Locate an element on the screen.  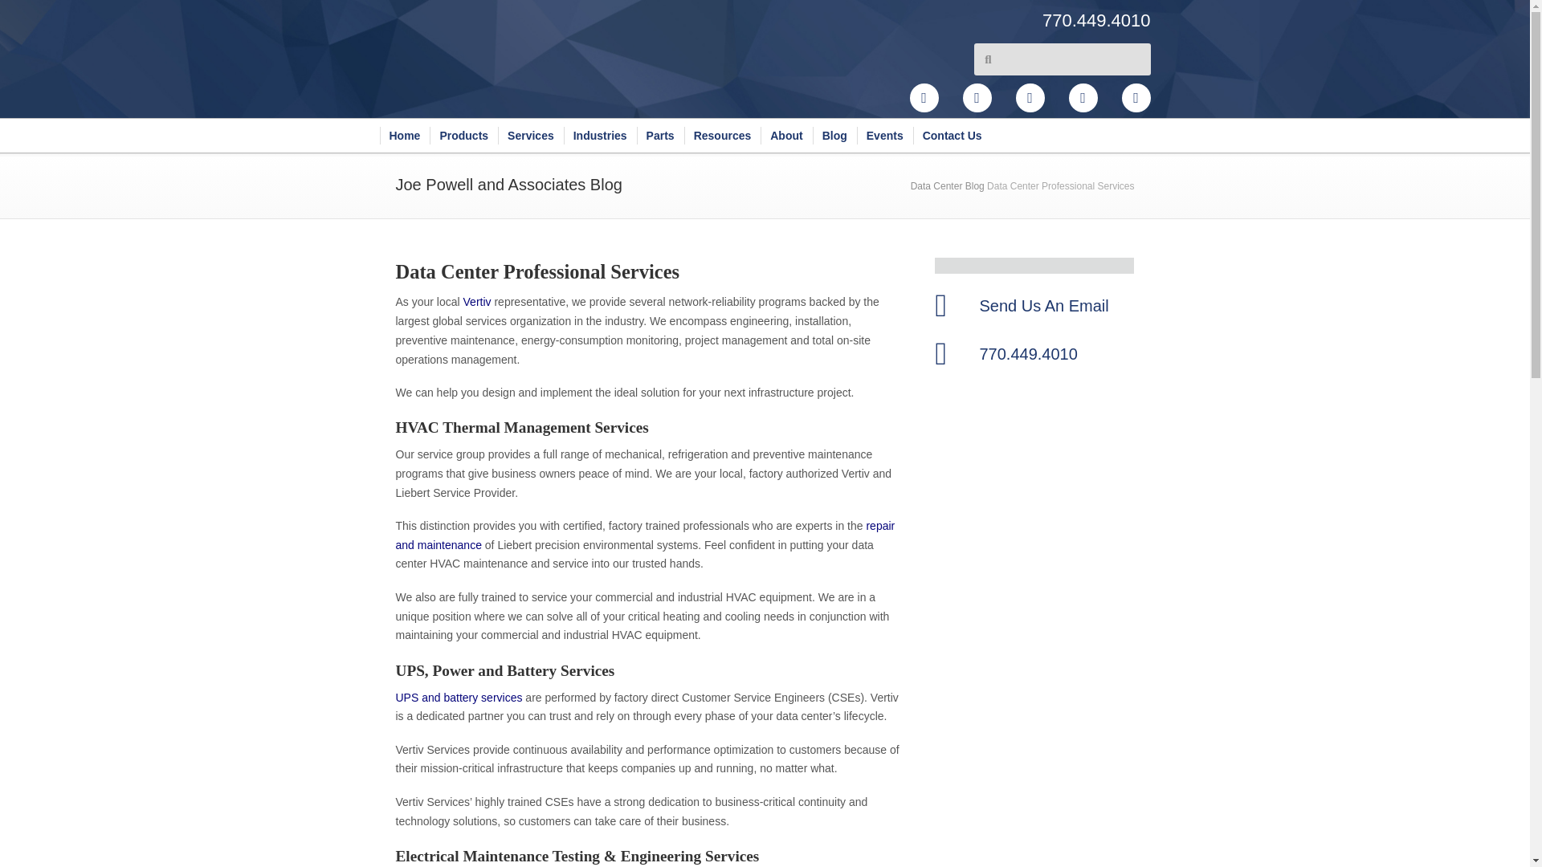
Search is located at coordinates (1071, 59).